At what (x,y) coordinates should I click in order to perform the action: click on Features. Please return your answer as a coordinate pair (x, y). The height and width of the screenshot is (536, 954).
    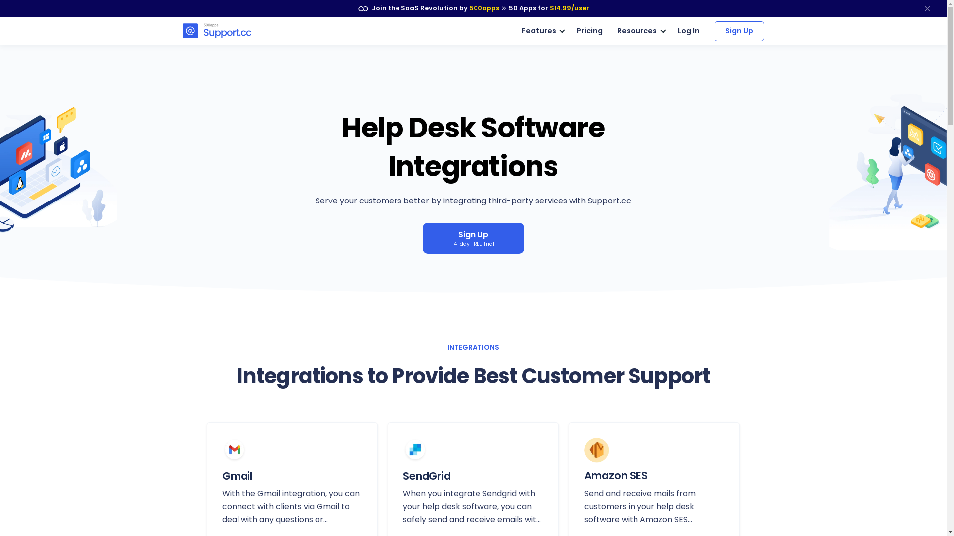
    Looking at the image, I should click on (542, 31).